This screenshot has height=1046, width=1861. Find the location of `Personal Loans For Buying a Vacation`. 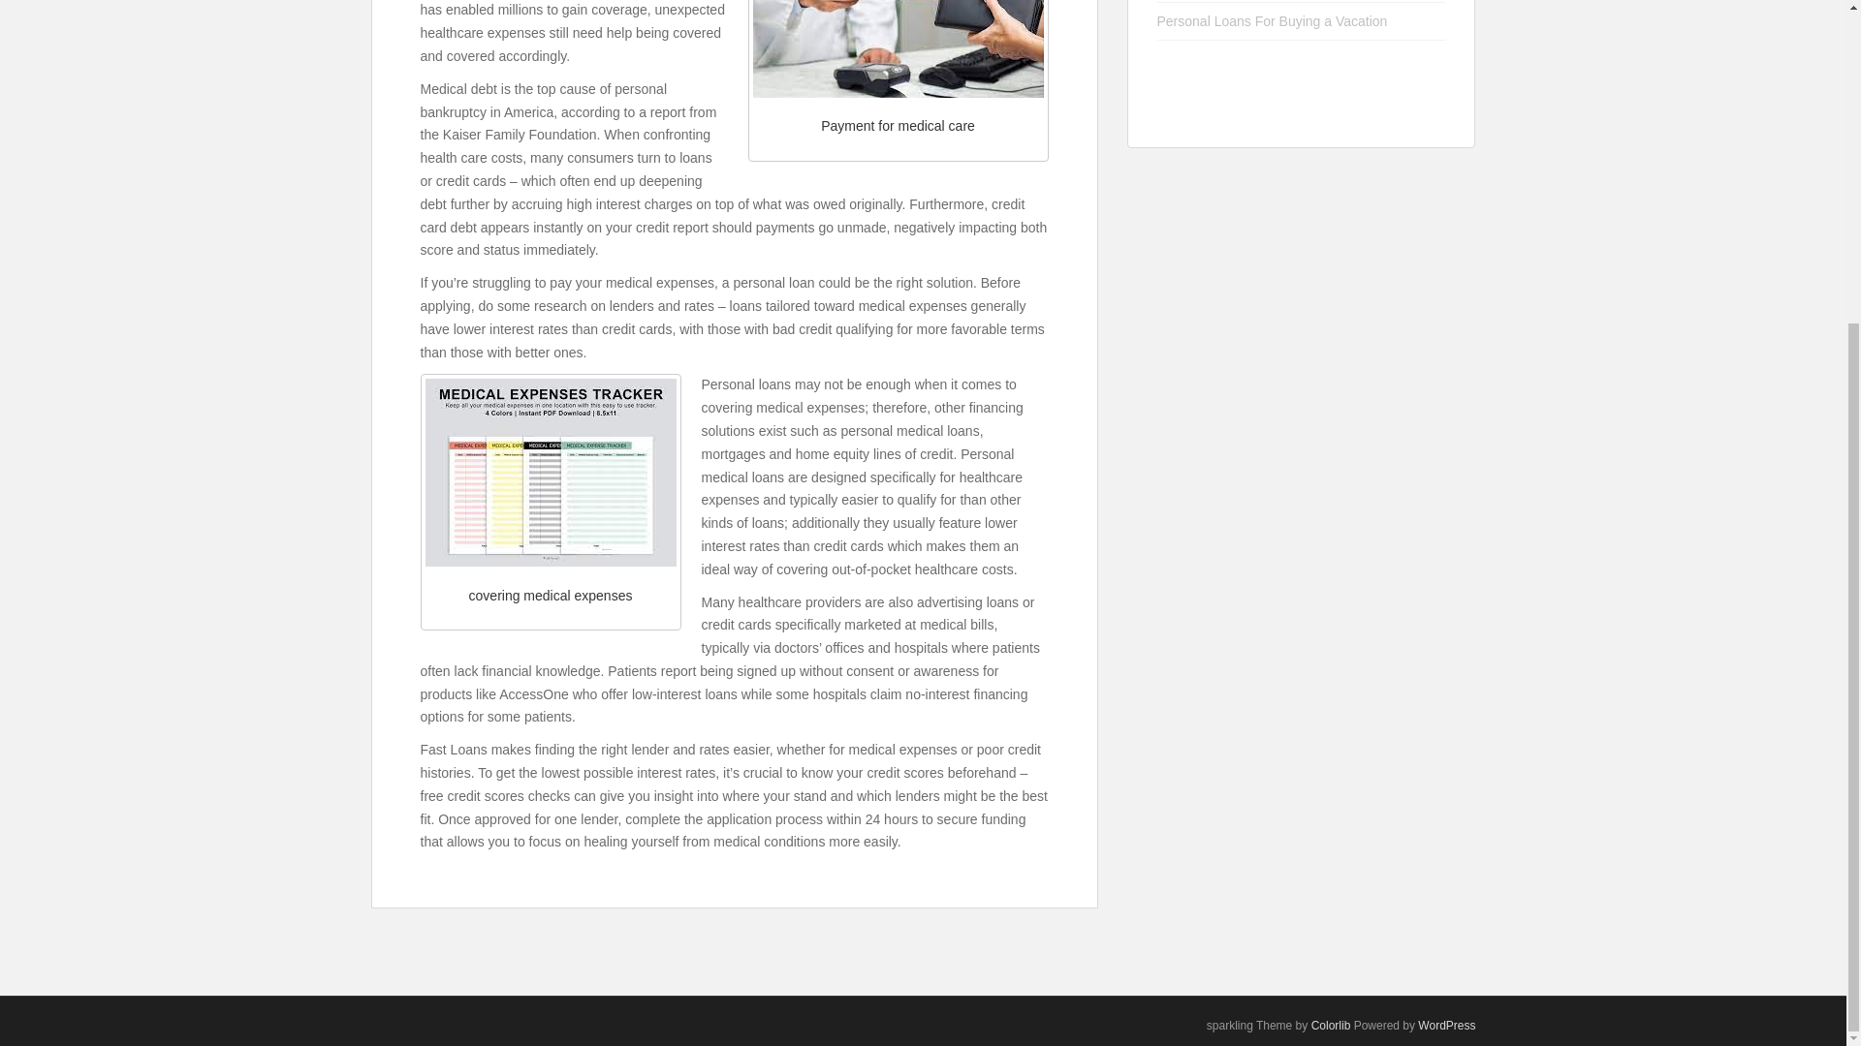

Personal Loans For Buying a Vacation is located at coordinates (1273, 21).